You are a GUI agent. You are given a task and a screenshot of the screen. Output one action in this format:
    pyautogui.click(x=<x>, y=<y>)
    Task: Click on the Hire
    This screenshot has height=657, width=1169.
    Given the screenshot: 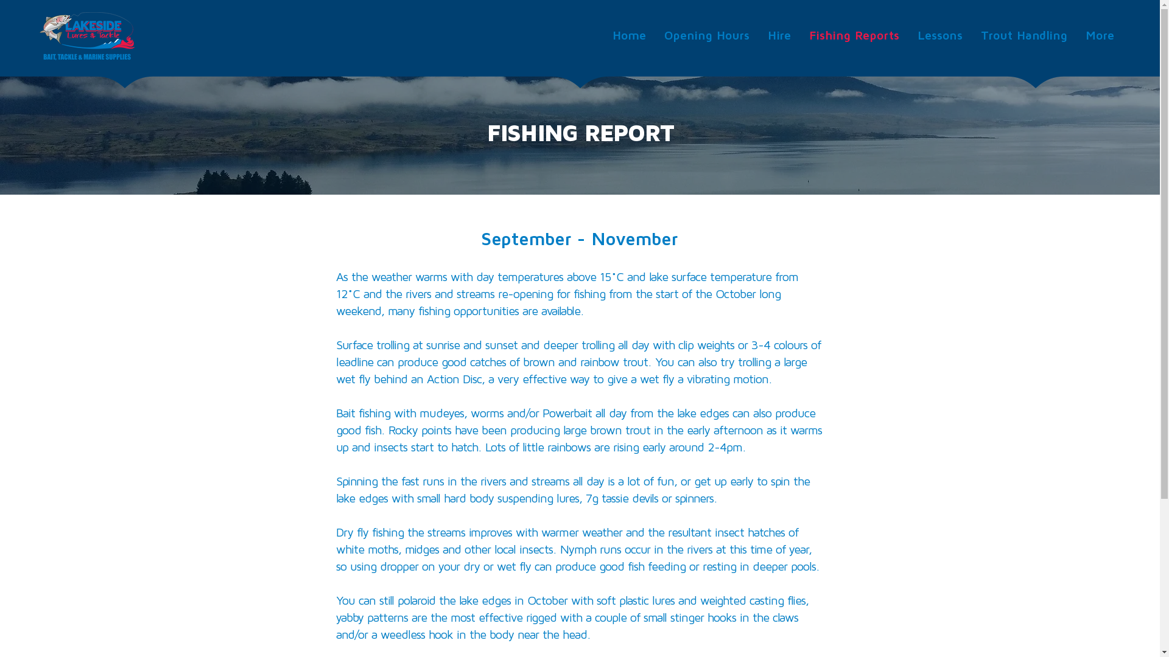 What is the action you would take?
    pyautogui.click(x=779, y=36)
    